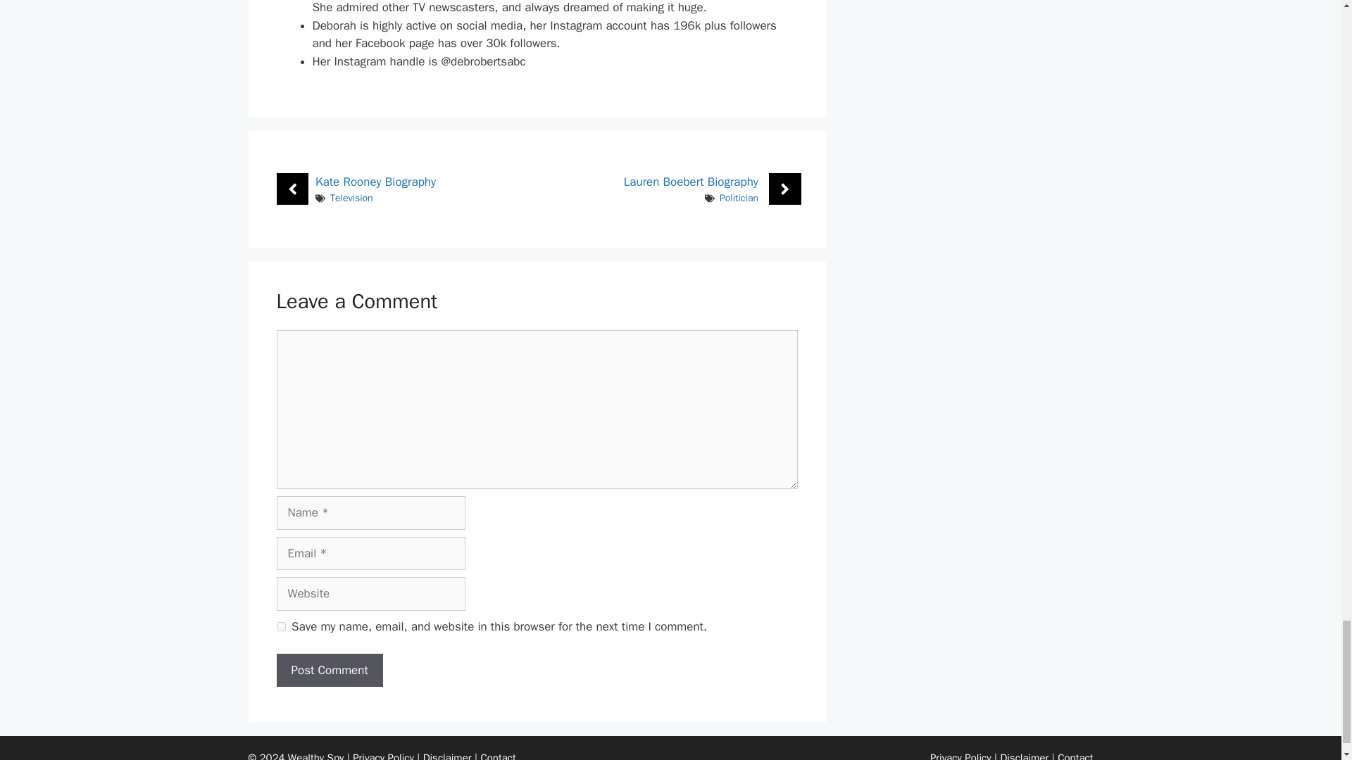 This screenshot has width=1352, height=760. What do you see at coordinates (739, 198) in the screenshot?
I see `Politician` at bounding box center [739, 198].